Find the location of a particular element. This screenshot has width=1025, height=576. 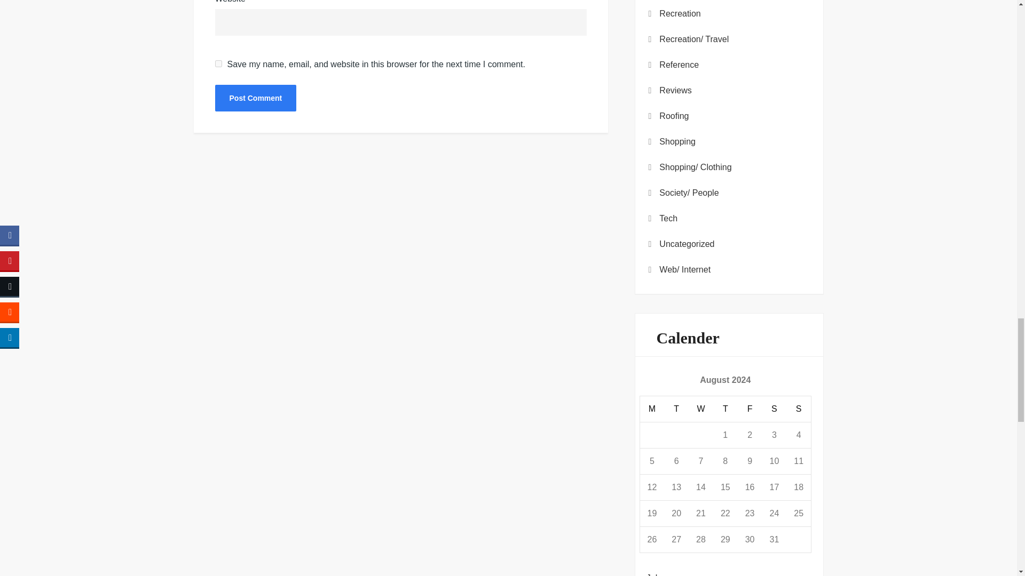

Saturday is located at coordinates (774, 409).